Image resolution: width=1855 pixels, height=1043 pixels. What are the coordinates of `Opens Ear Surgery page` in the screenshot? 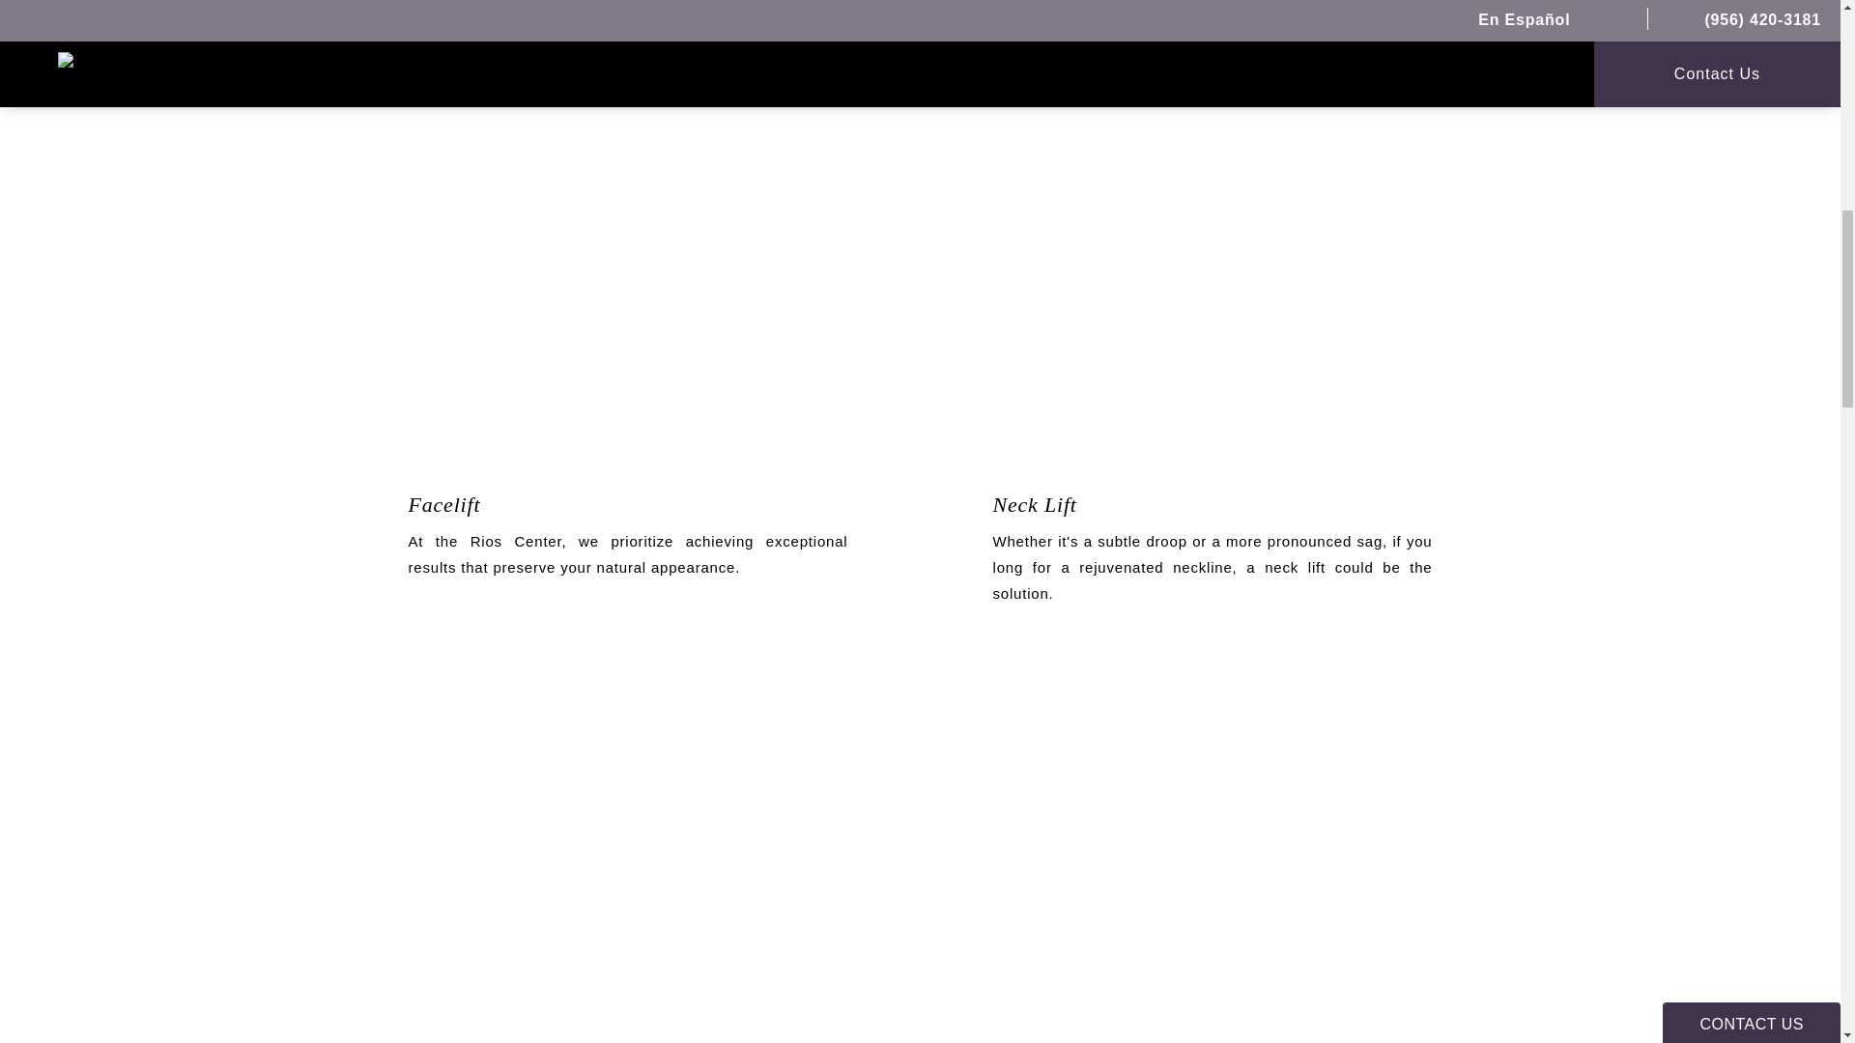 It's located at (628, 885).